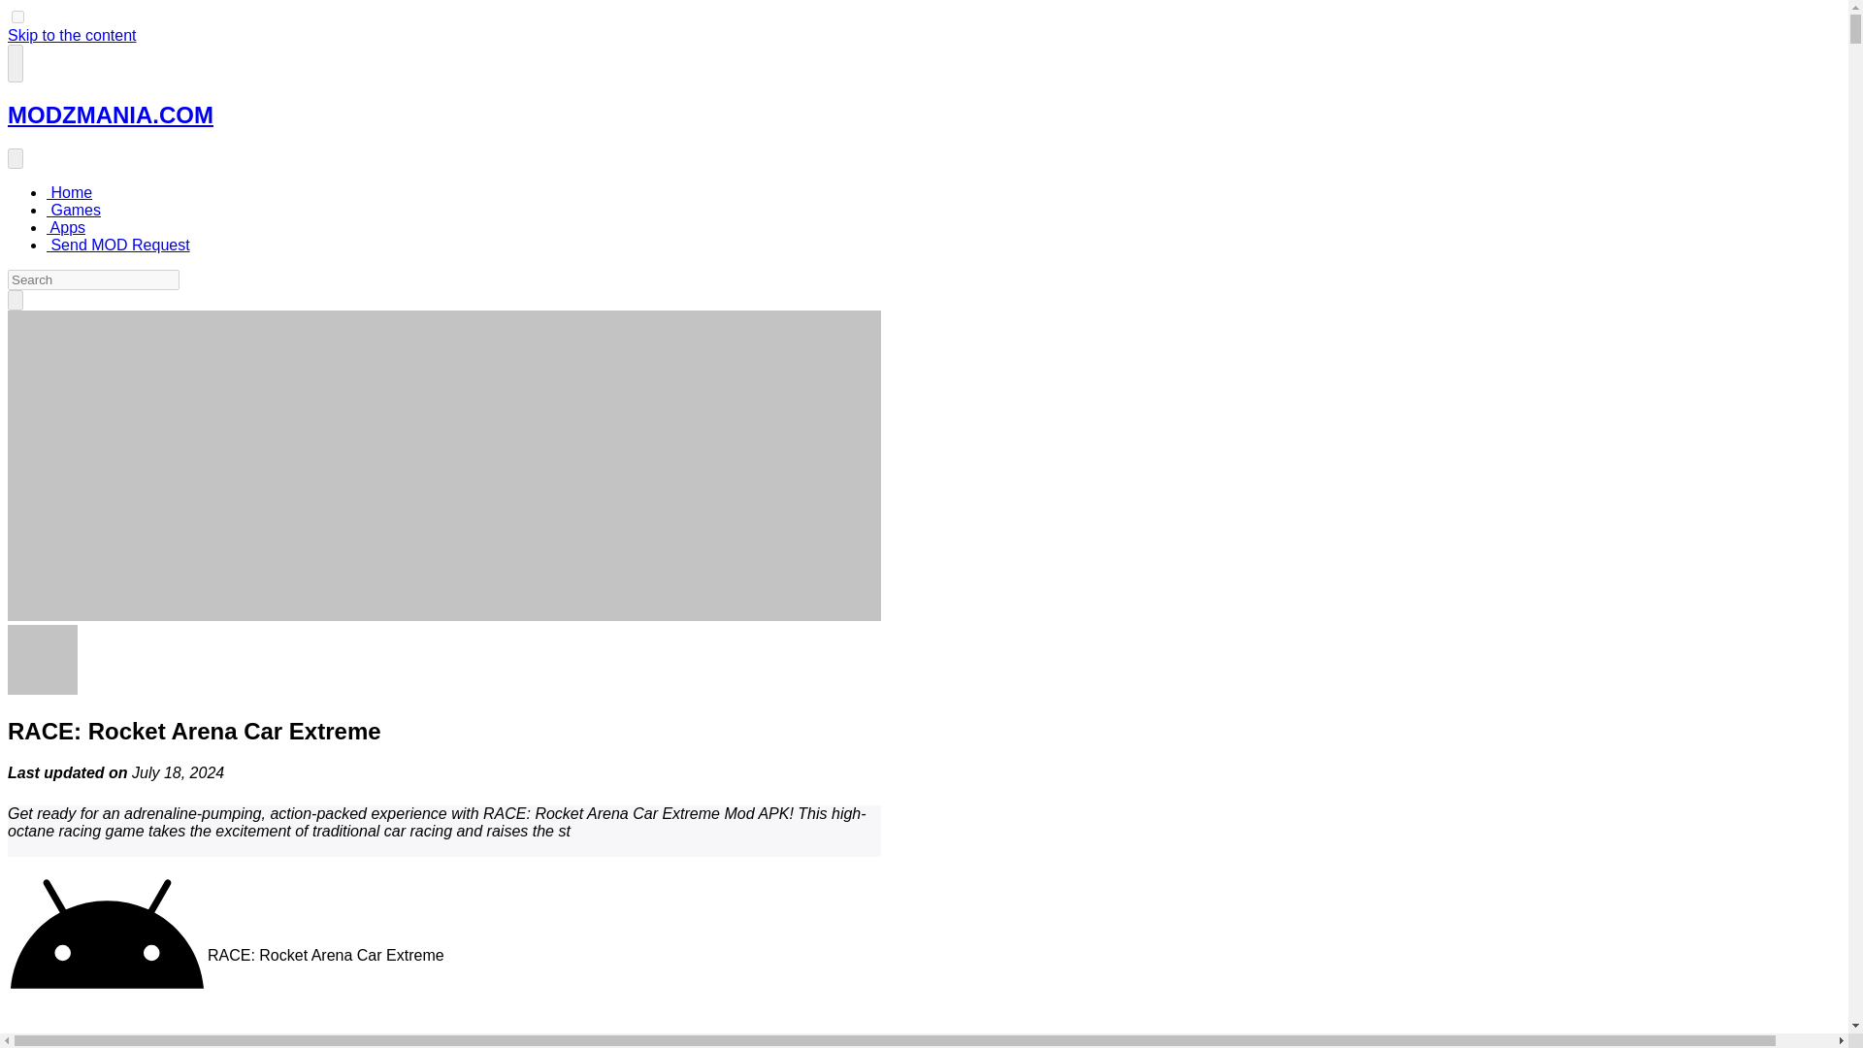 The image size is (1863, 1048). What do you see at coordinates (72, 35) in the screenshot?
I see `Skip to the content` at bounding box center [72, 35].